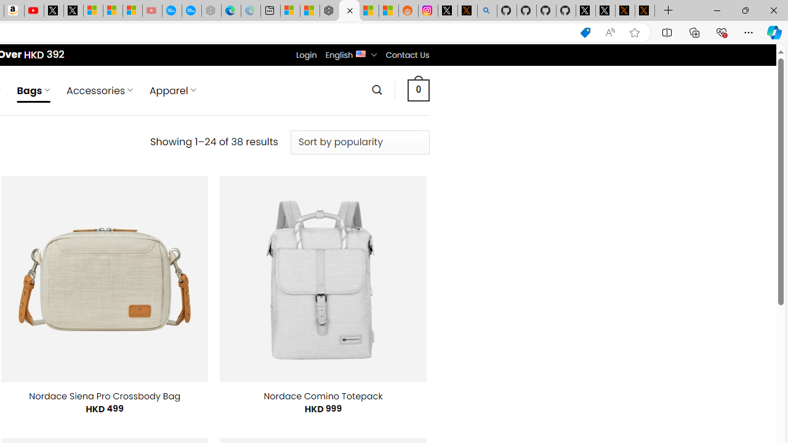 This screenshot has height=443, width=788. Describe the element at coordinates (73, 11) in the screenshot. I see `X` at that location.